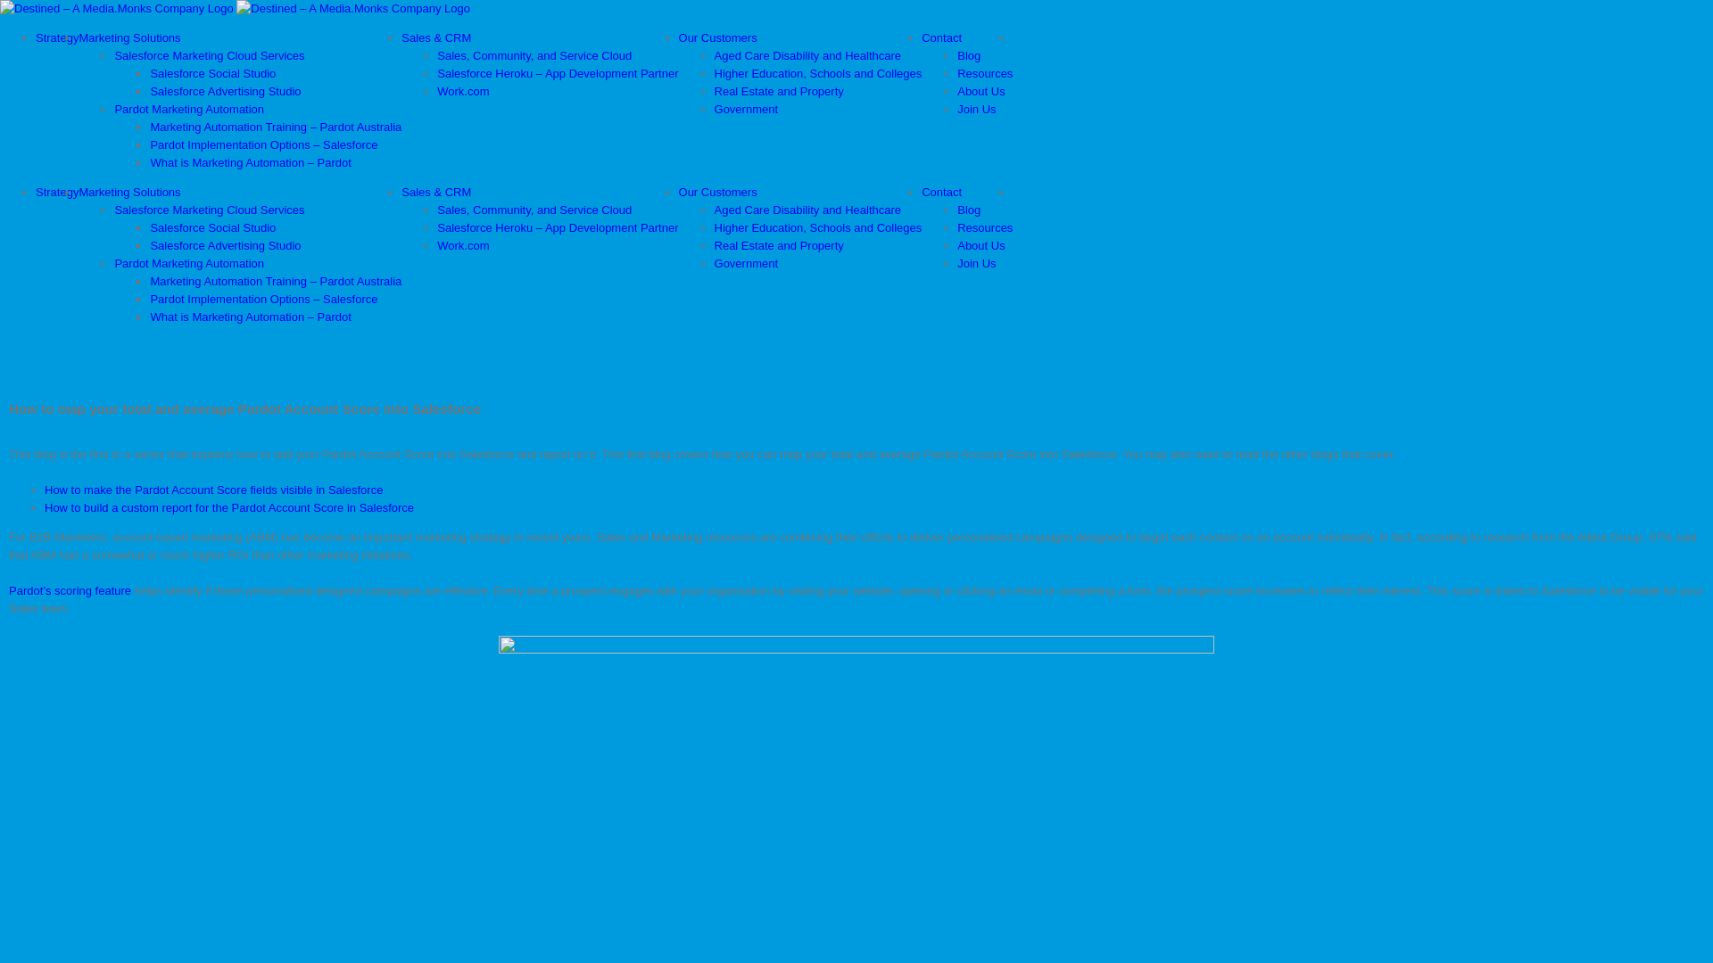 The width and height of the screenshot is (1713, 963). Describe the element at coordinates (976, 264) in the screenshot. I see `Join Us` at that location.